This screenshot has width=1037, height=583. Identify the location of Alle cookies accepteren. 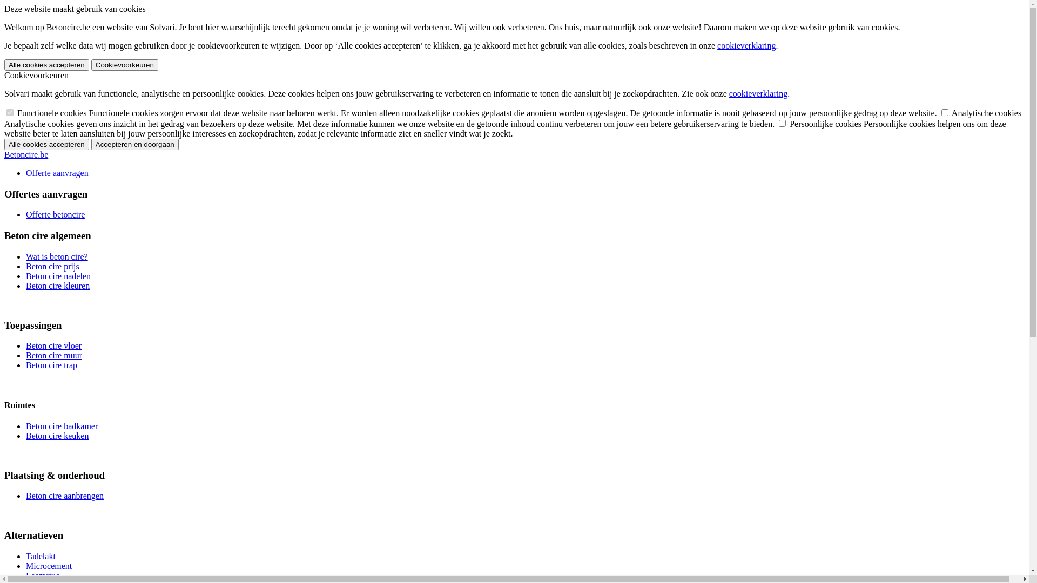
(46, 65).